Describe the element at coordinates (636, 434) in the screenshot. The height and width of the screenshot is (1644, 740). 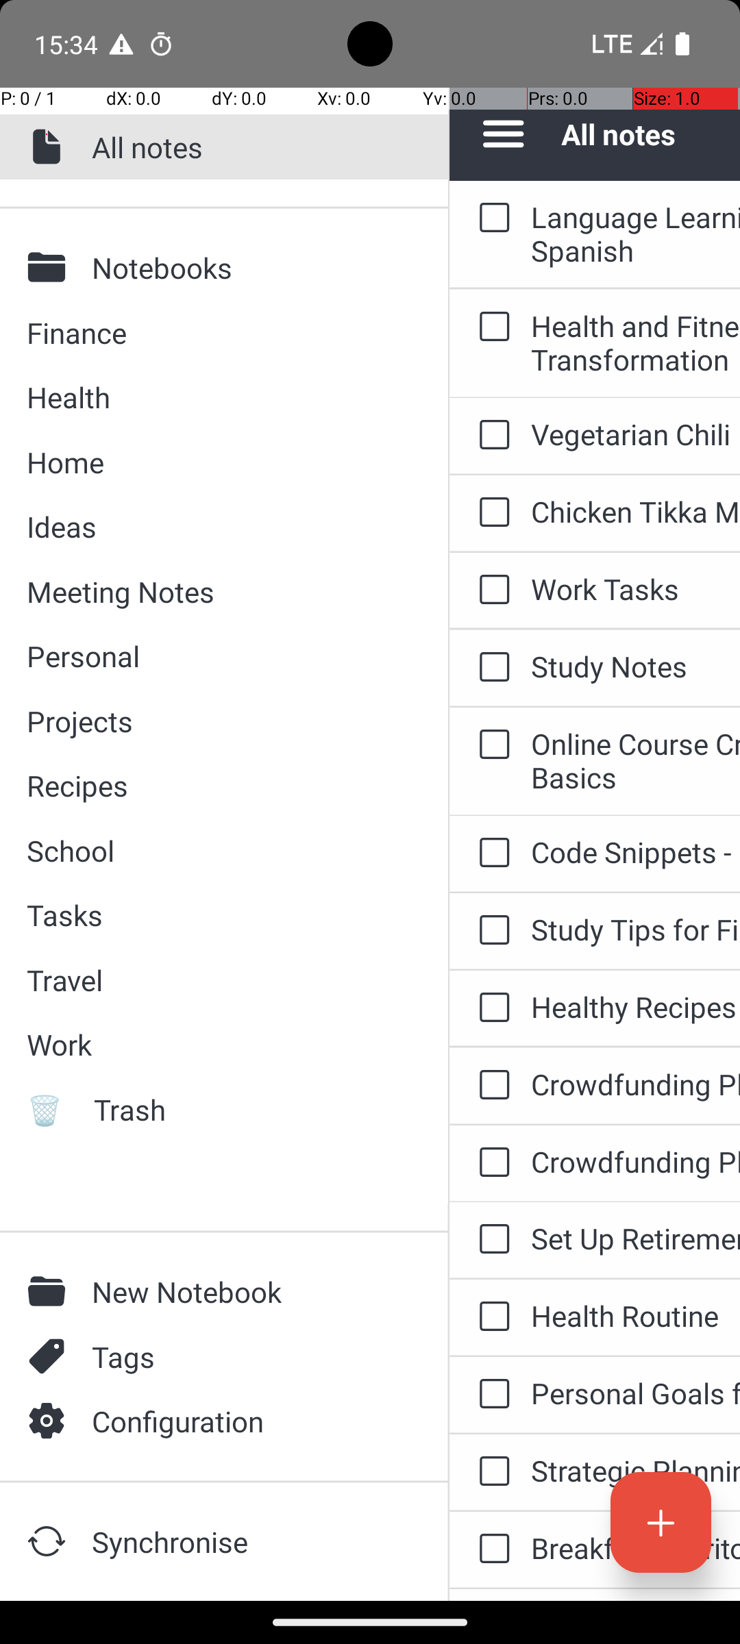
I see `Vegetarian Chili` at that location.